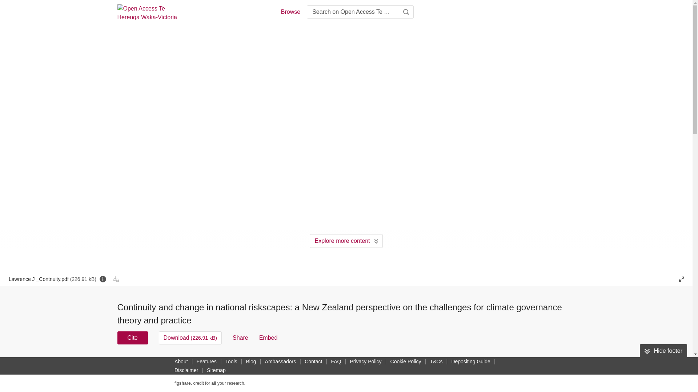 Image resolution: width=698 pixels, height=392 pixels. Describe the element at coordinates (329, 362) in the screenshot. I see `Judith Lawrence` at that location.